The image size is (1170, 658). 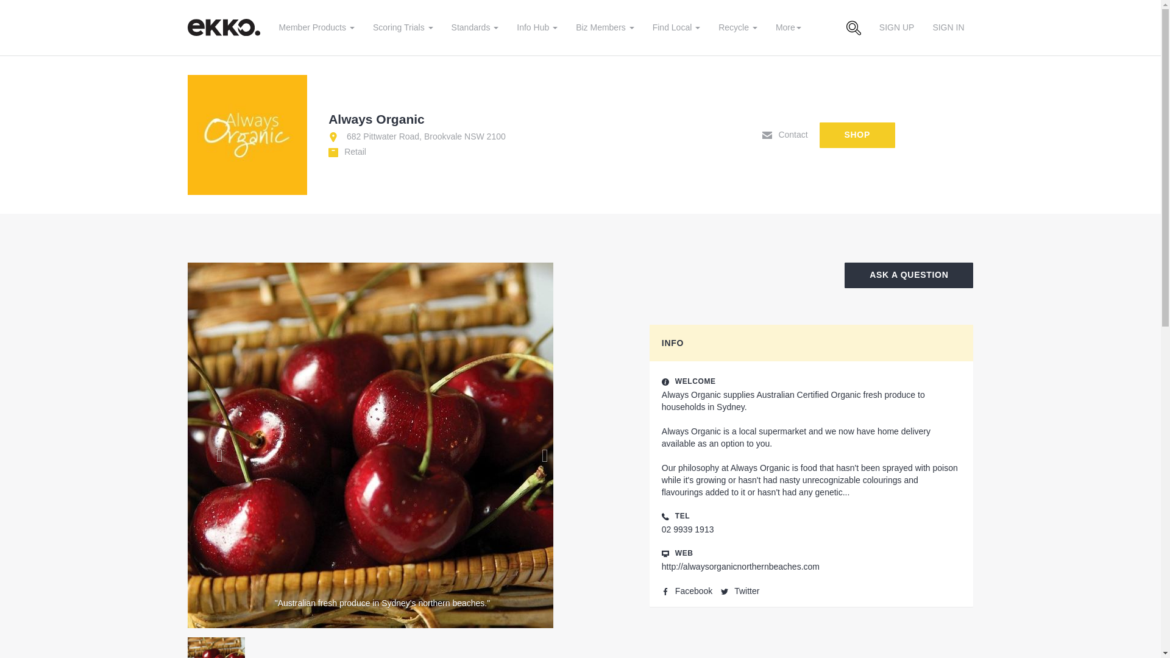 I want to click on Member Products, so click(x=316, y=27).